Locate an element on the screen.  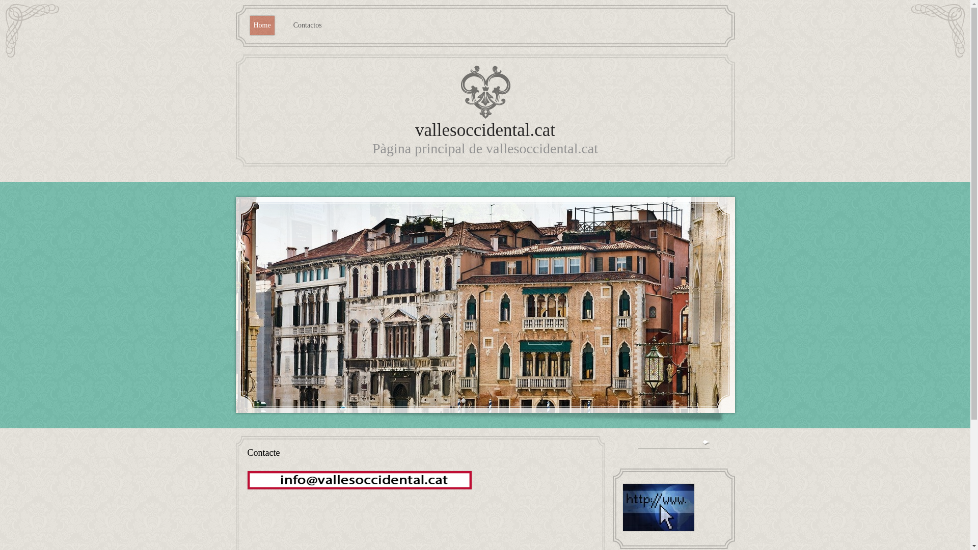
Home is located at coordinates (262, 25).